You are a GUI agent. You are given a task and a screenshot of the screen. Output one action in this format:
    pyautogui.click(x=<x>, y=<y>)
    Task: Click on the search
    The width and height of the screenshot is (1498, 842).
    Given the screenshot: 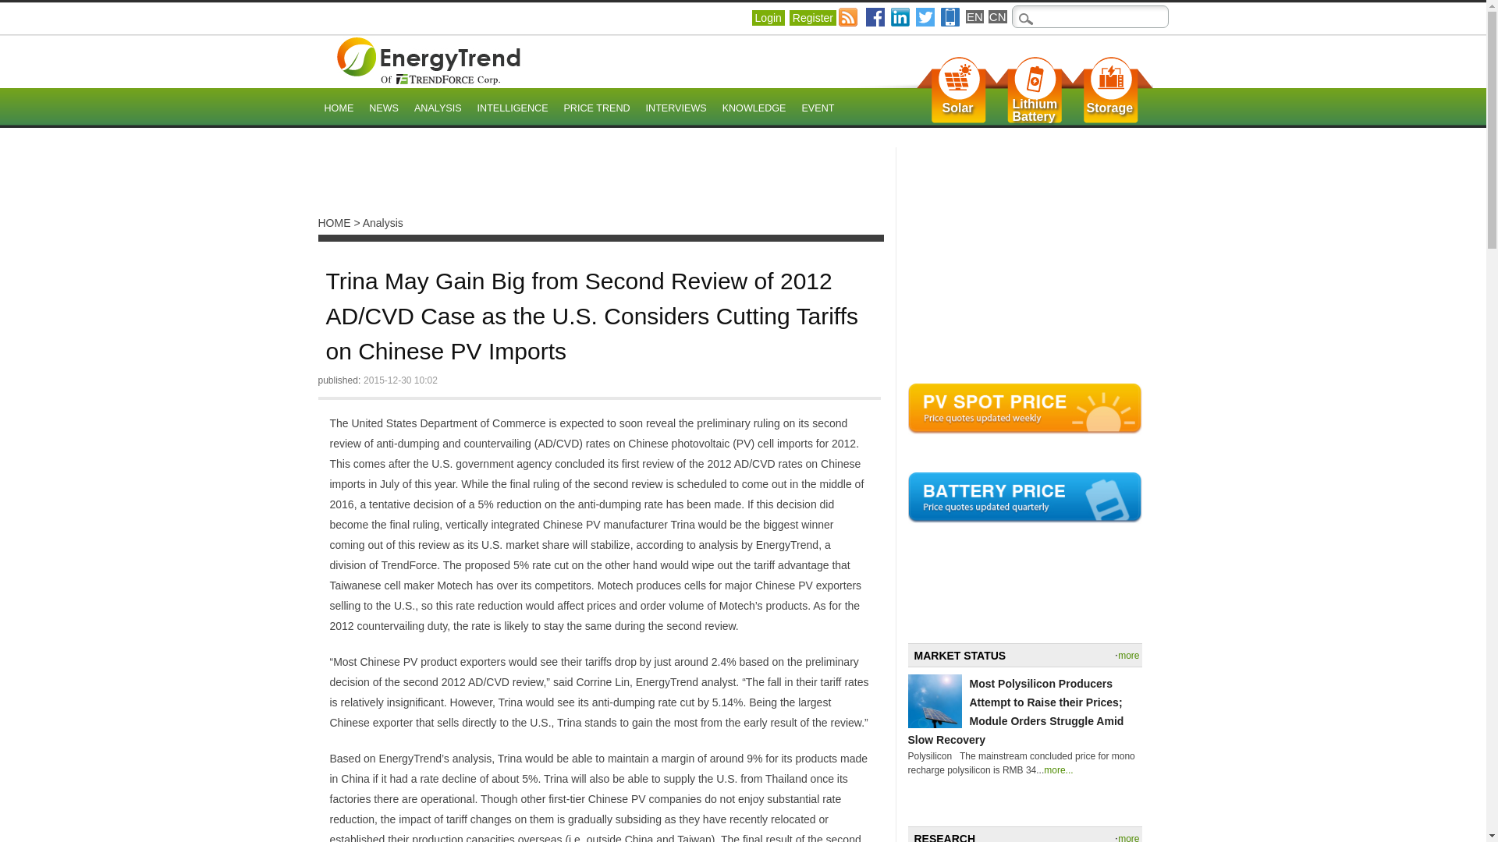 What is the action you would take?
    pyautogui.click(x=22, y=12)
    